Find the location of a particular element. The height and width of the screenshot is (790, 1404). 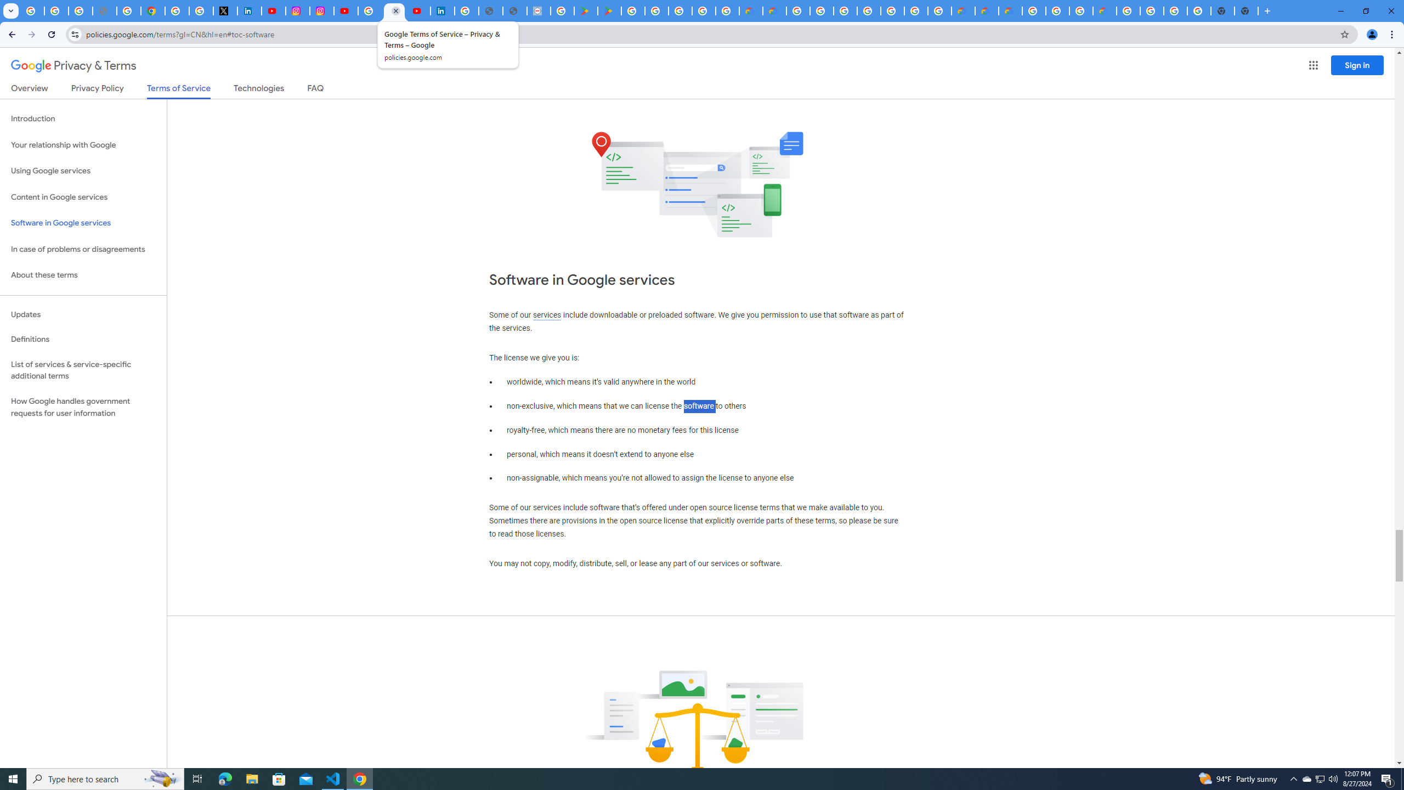

Google Cloud Platform is located at coordinates (1034, 11).